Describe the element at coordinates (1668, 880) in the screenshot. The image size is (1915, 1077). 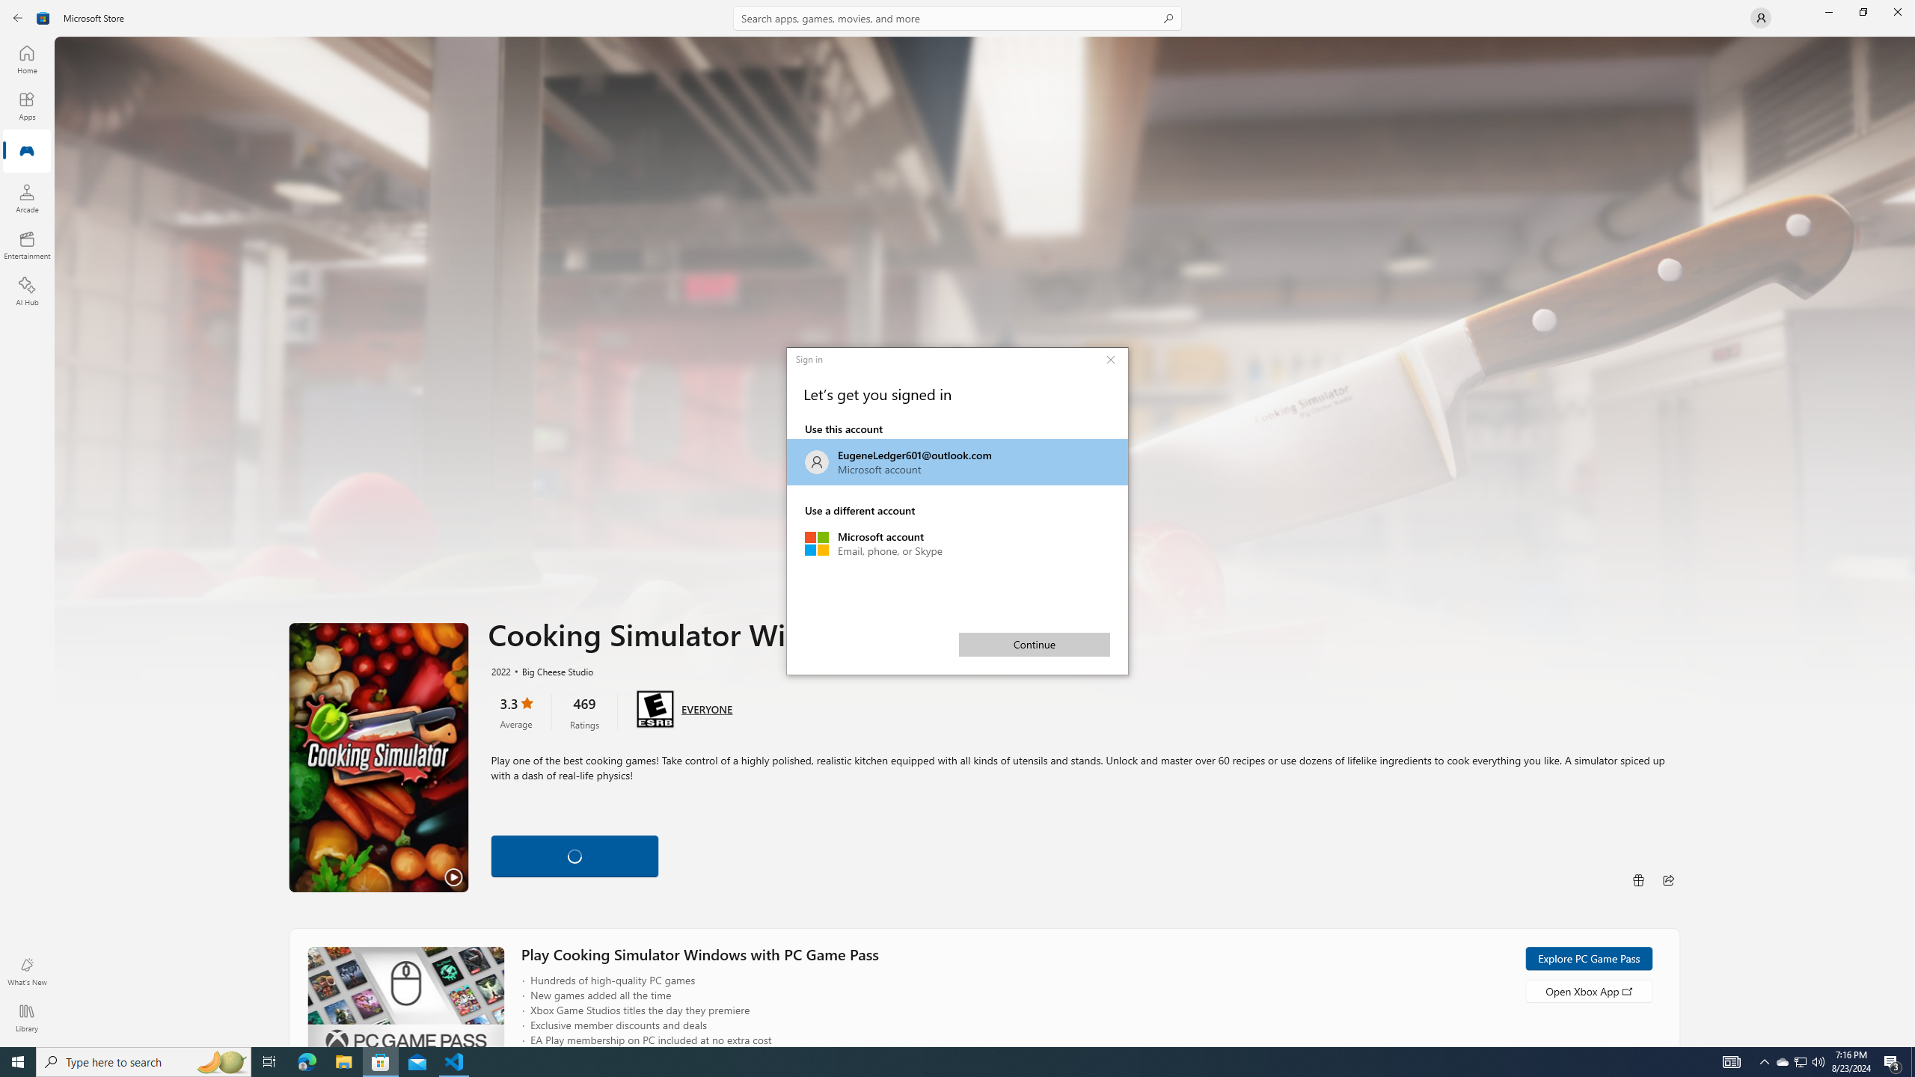
I see `Buy as gift` at that location.